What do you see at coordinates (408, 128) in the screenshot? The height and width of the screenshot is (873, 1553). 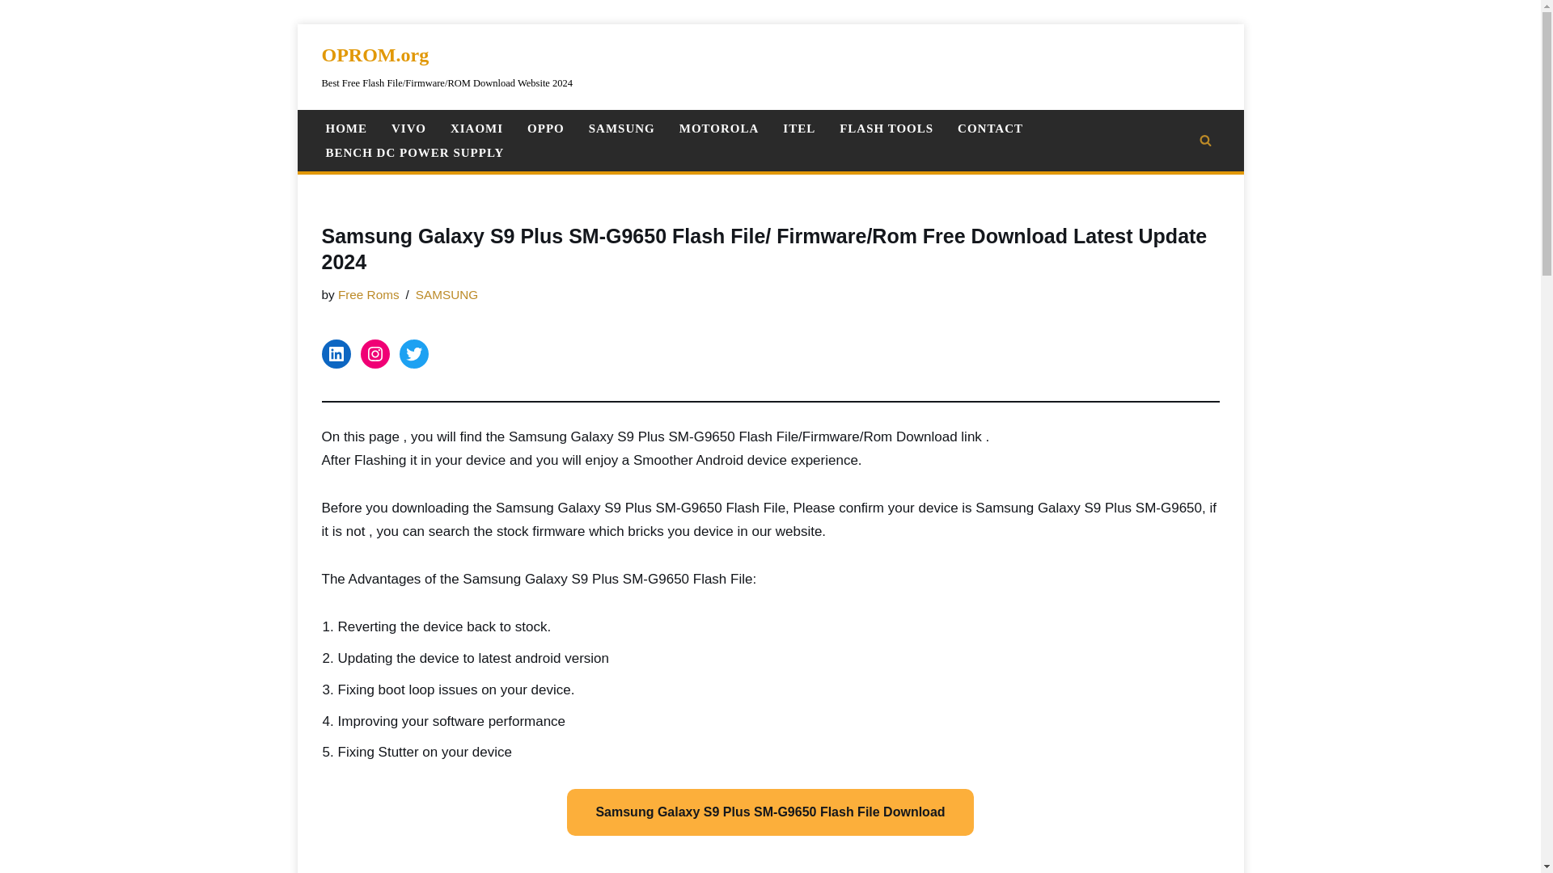 I see `VIVO` at bounding box center [408, 128].